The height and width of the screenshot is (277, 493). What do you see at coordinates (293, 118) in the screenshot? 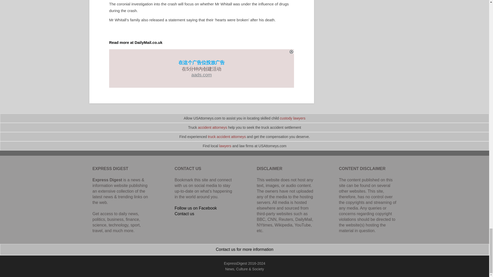
I see `custody lawyers` at bounding box center [293, 118].